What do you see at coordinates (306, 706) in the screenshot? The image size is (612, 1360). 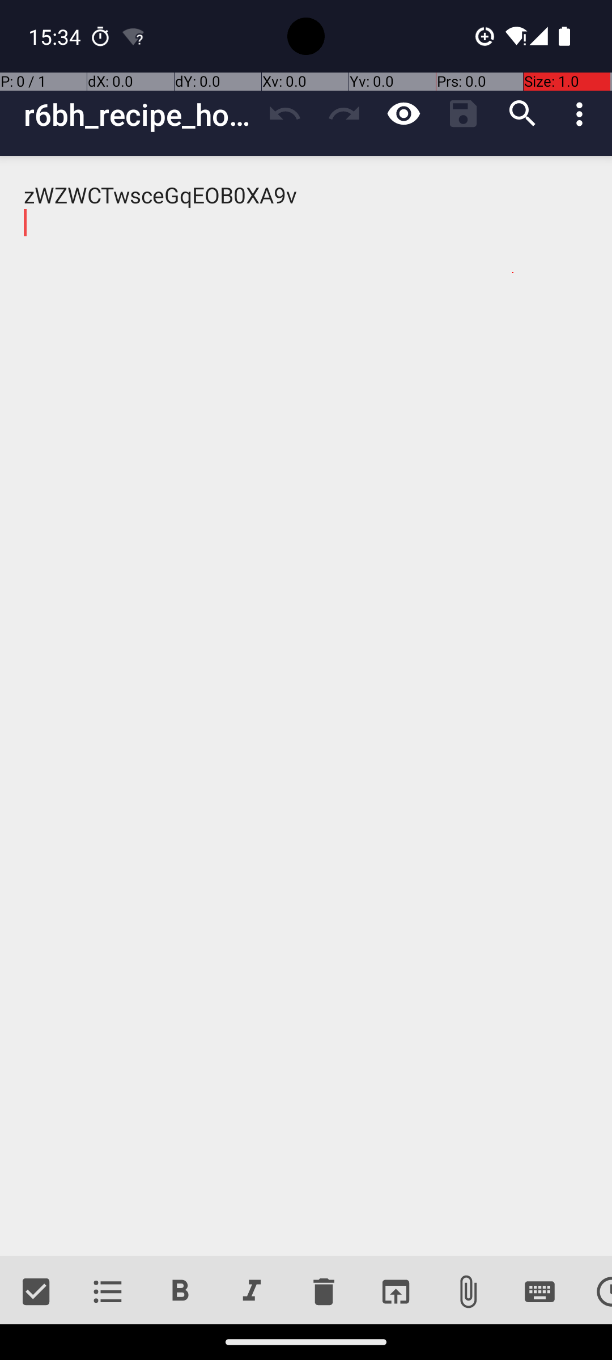 I see `zWZWCTwsceGqEOB0XA9v
` at bounding box center [306, 706].